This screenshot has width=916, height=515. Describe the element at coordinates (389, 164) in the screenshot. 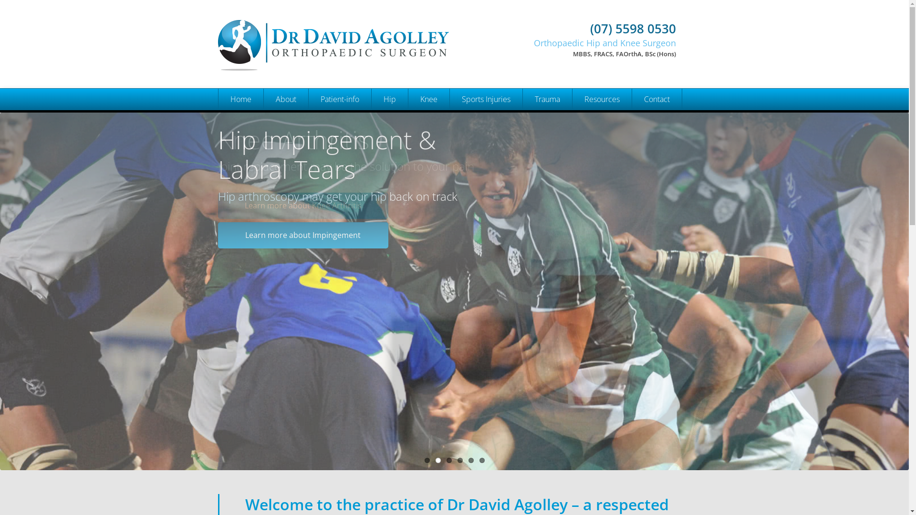

I see `Hip Arthroscopy` at that location.